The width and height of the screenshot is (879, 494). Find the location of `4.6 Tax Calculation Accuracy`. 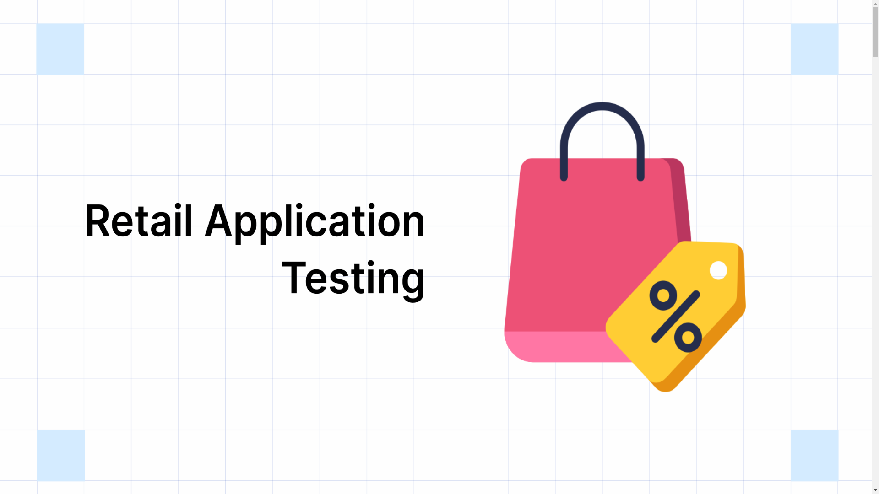

4.6 Tax Calculation Accuracy is located at coordinates (84, 337).